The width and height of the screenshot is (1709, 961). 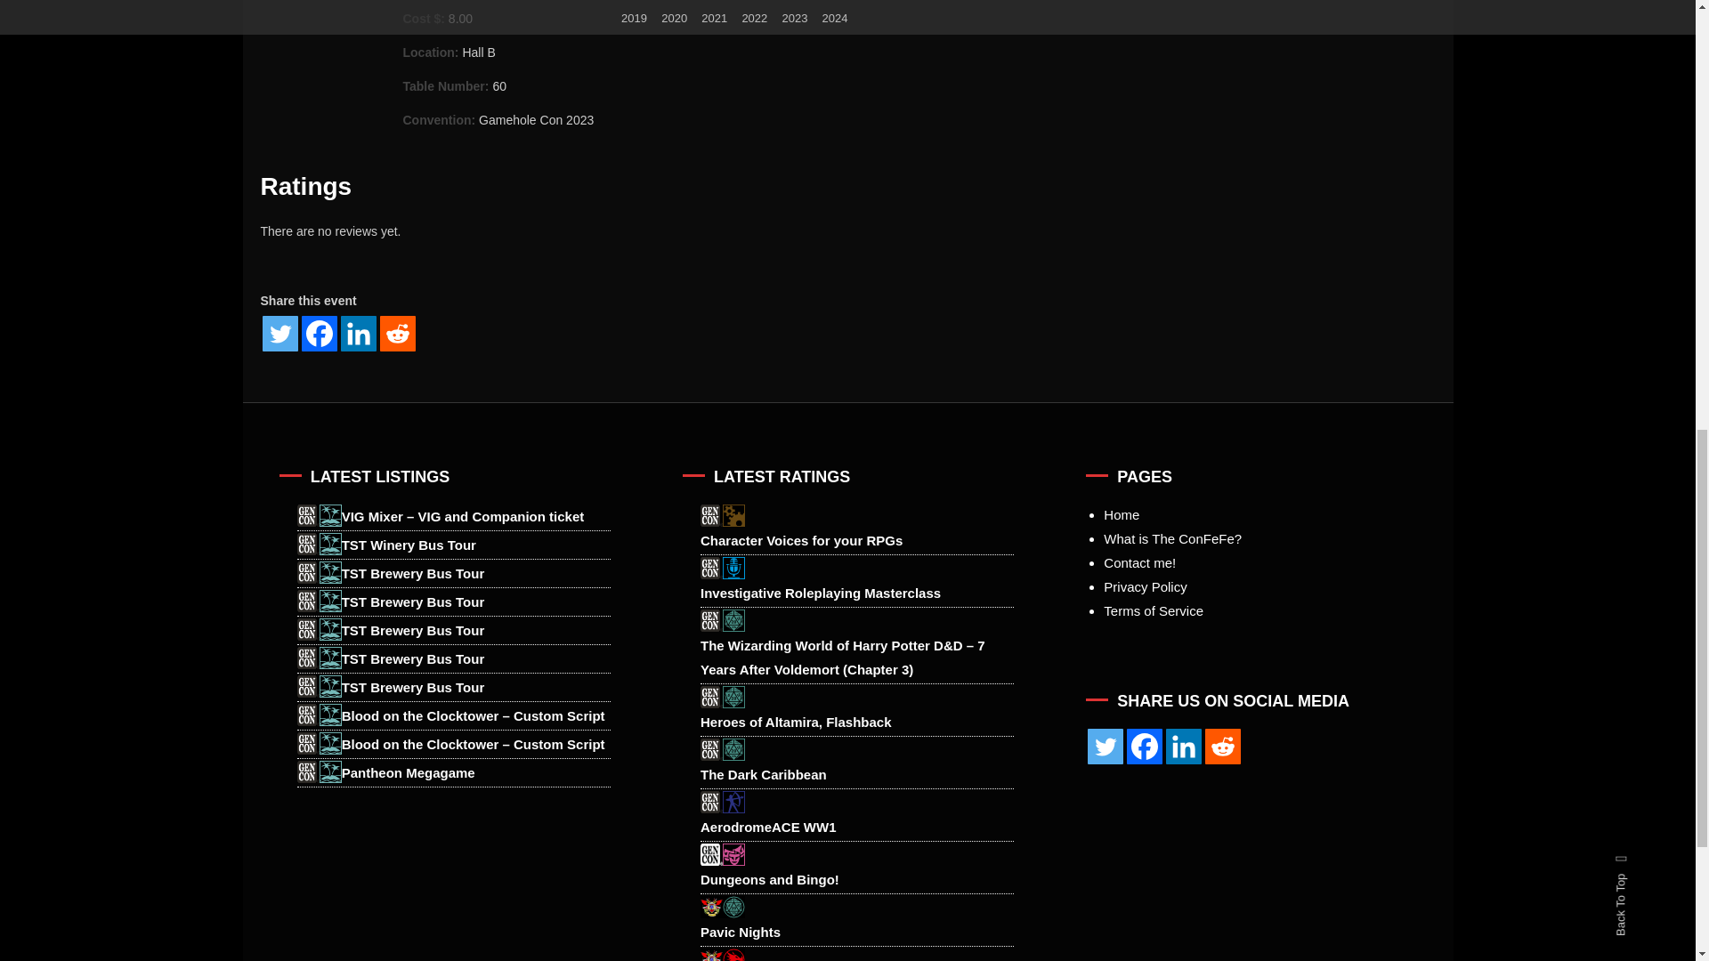 I want to click on Reddit, so click(x=397, y=334).